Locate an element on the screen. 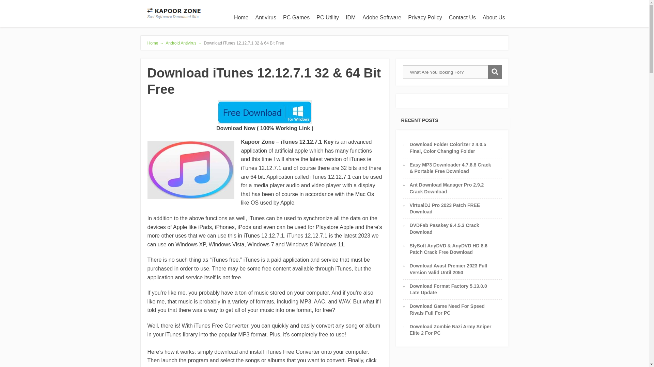 The height and width of the screenshot is (367, 654). Home is located at coordinates (241, 18).